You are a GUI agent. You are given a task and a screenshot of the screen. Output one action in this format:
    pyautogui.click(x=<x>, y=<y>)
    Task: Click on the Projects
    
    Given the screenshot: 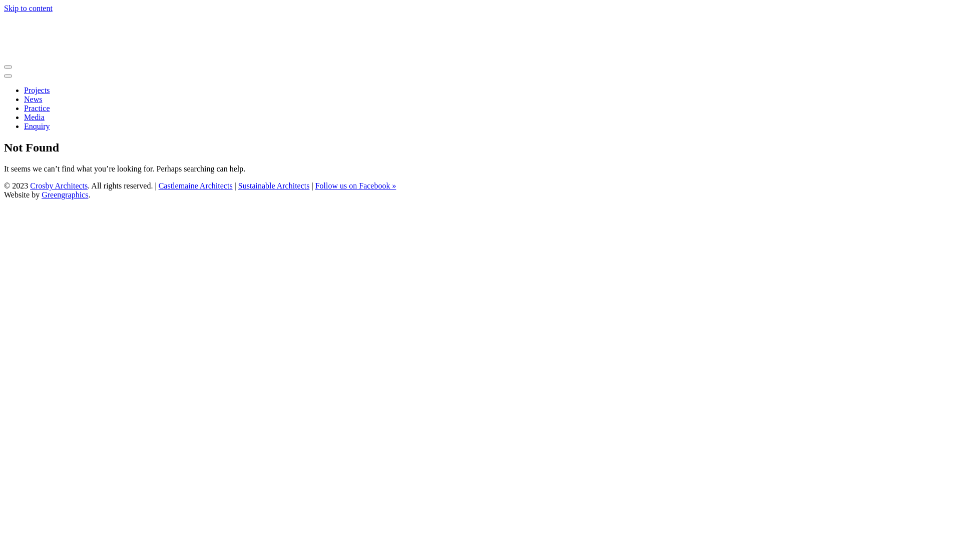 What is the action you would take?
    pyautogui.click(x=37, y=90)
    